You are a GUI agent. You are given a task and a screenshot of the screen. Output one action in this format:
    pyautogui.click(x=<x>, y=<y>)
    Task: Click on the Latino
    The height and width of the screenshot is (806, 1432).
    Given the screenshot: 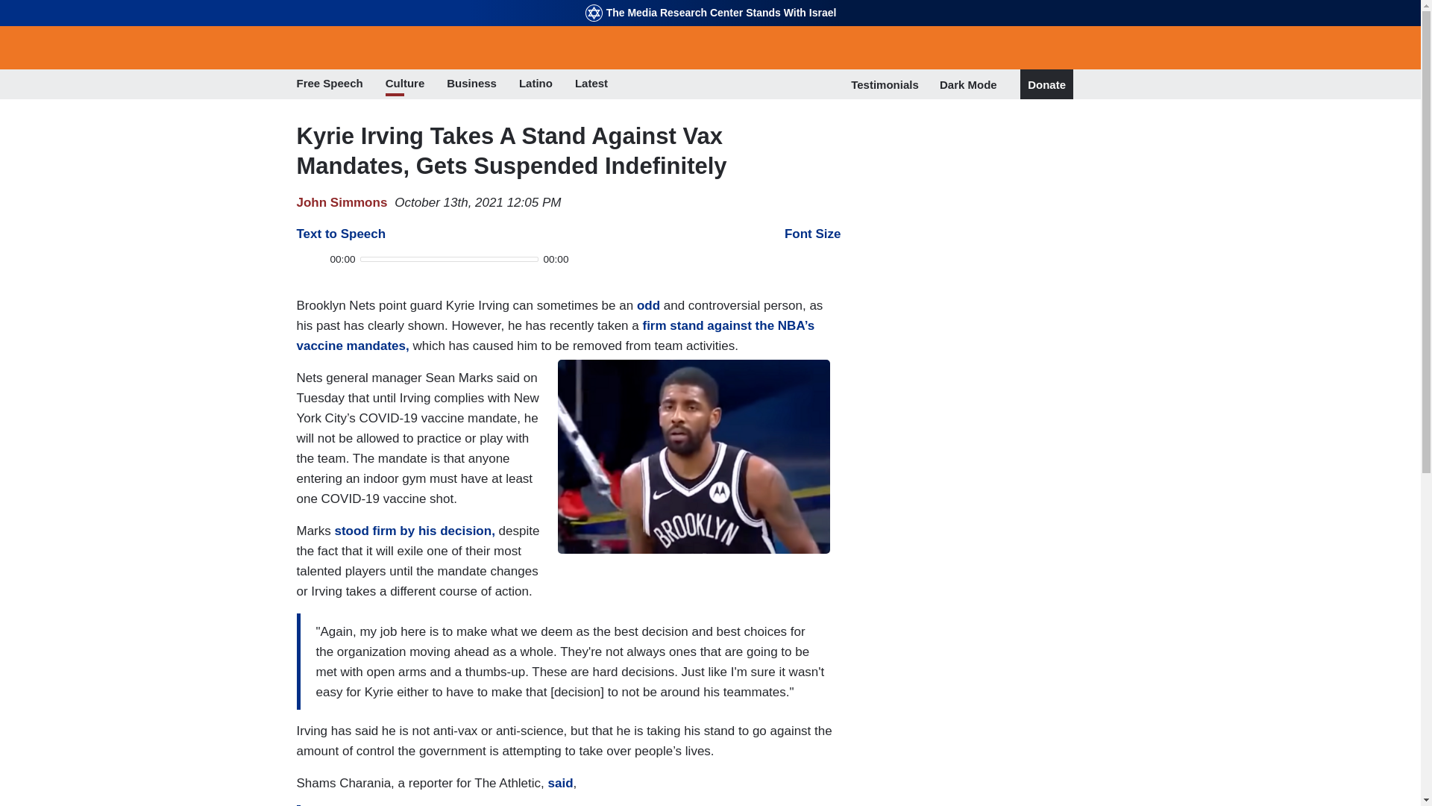 What is the action you would take?
    pyautogui.click(x=536, y=84)
    